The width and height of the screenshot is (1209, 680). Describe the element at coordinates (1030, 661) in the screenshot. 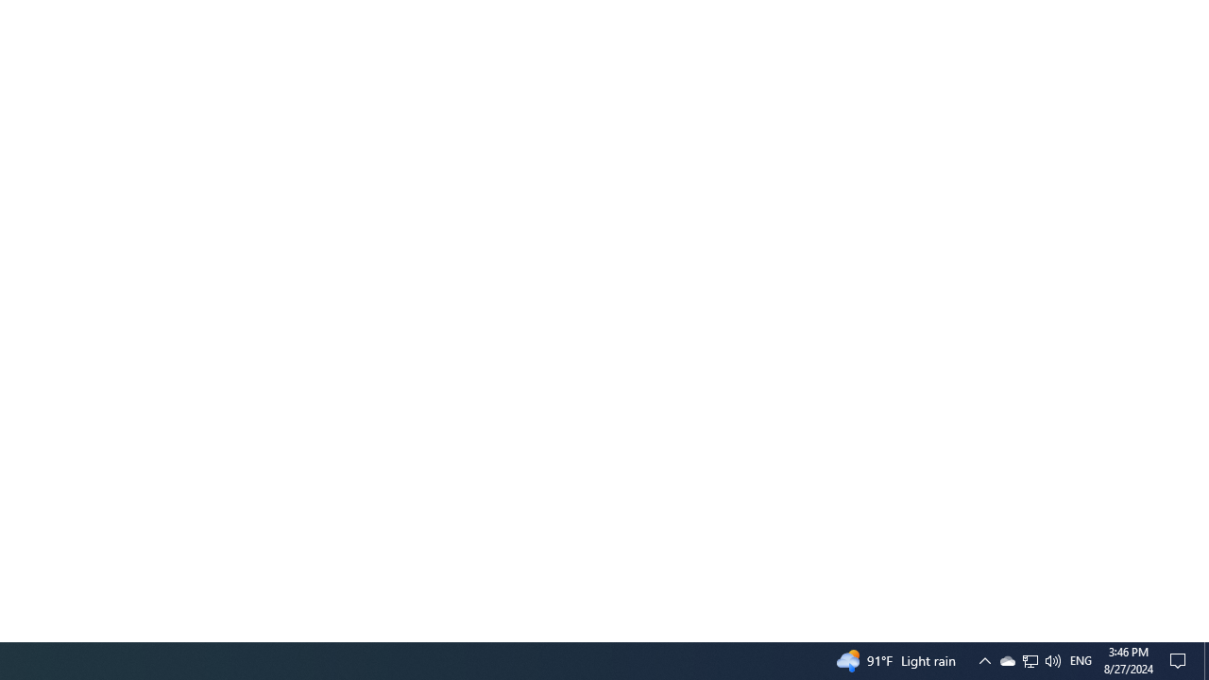

I see `Vertical Small Increase` at that location.